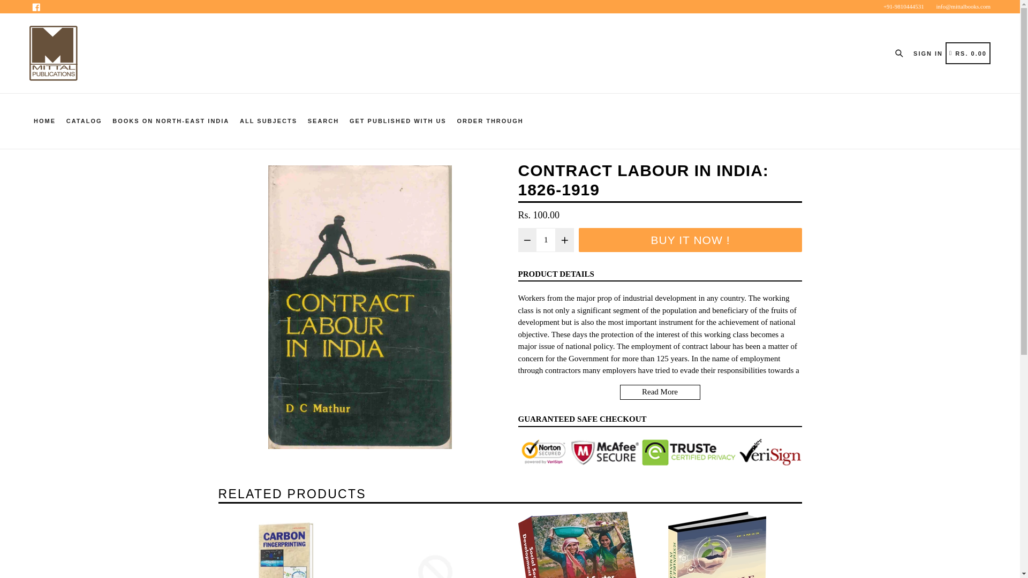  I want to click on Facebook, so click(36, 6).